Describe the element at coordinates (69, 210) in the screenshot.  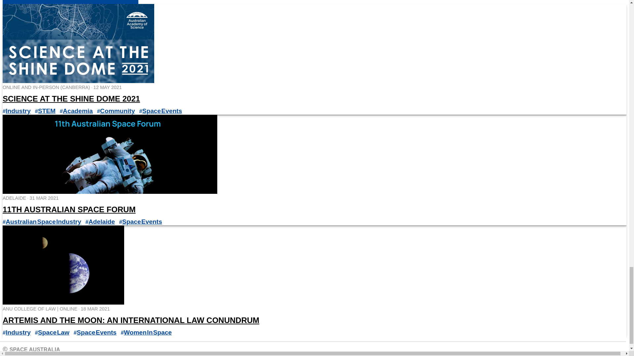
I see `11TH AUSTRALIAN SPACE FORUM` at that location.